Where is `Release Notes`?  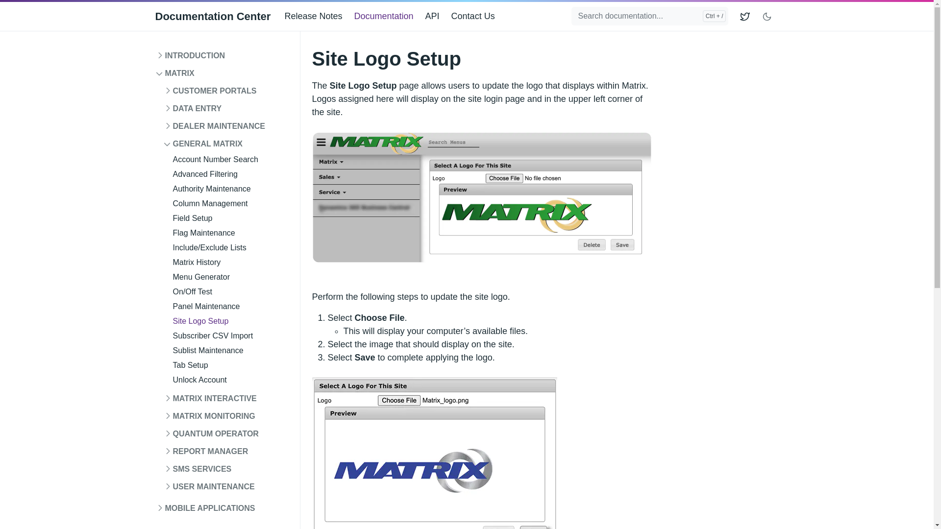
Release Notes is located at coordinates (317, 16).